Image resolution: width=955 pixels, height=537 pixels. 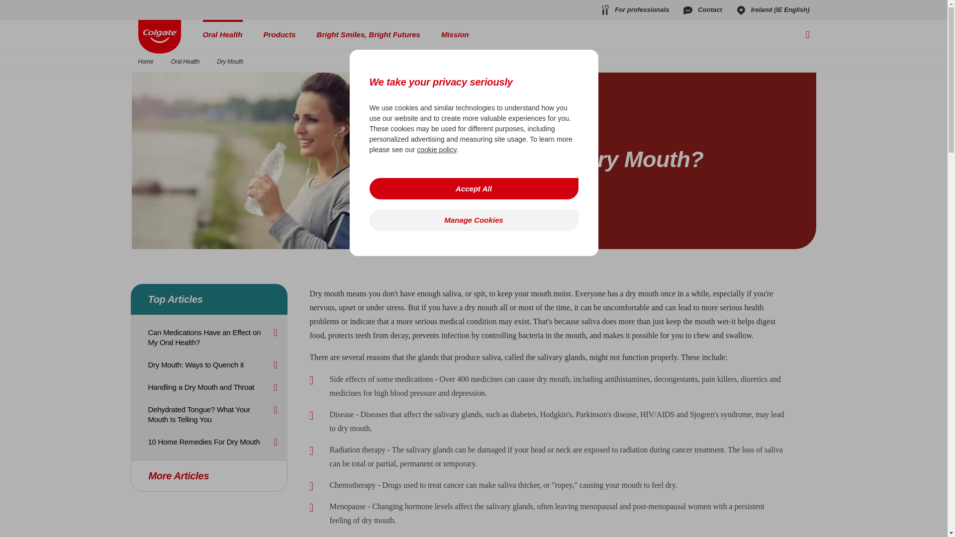 I want to click on For professionals, so click(x=634, y=10).